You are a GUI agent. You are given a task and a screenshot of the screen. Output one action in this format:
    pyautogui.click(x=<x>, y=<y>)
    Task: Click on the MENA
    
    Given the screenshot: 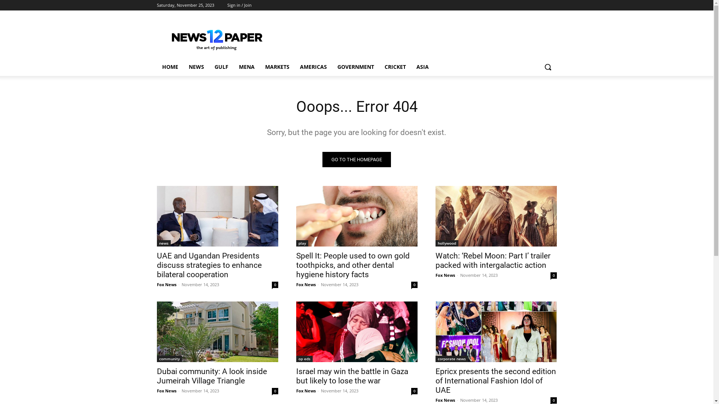 What is the action you would take?
    pyautogui.click(x=247, y=67)
    